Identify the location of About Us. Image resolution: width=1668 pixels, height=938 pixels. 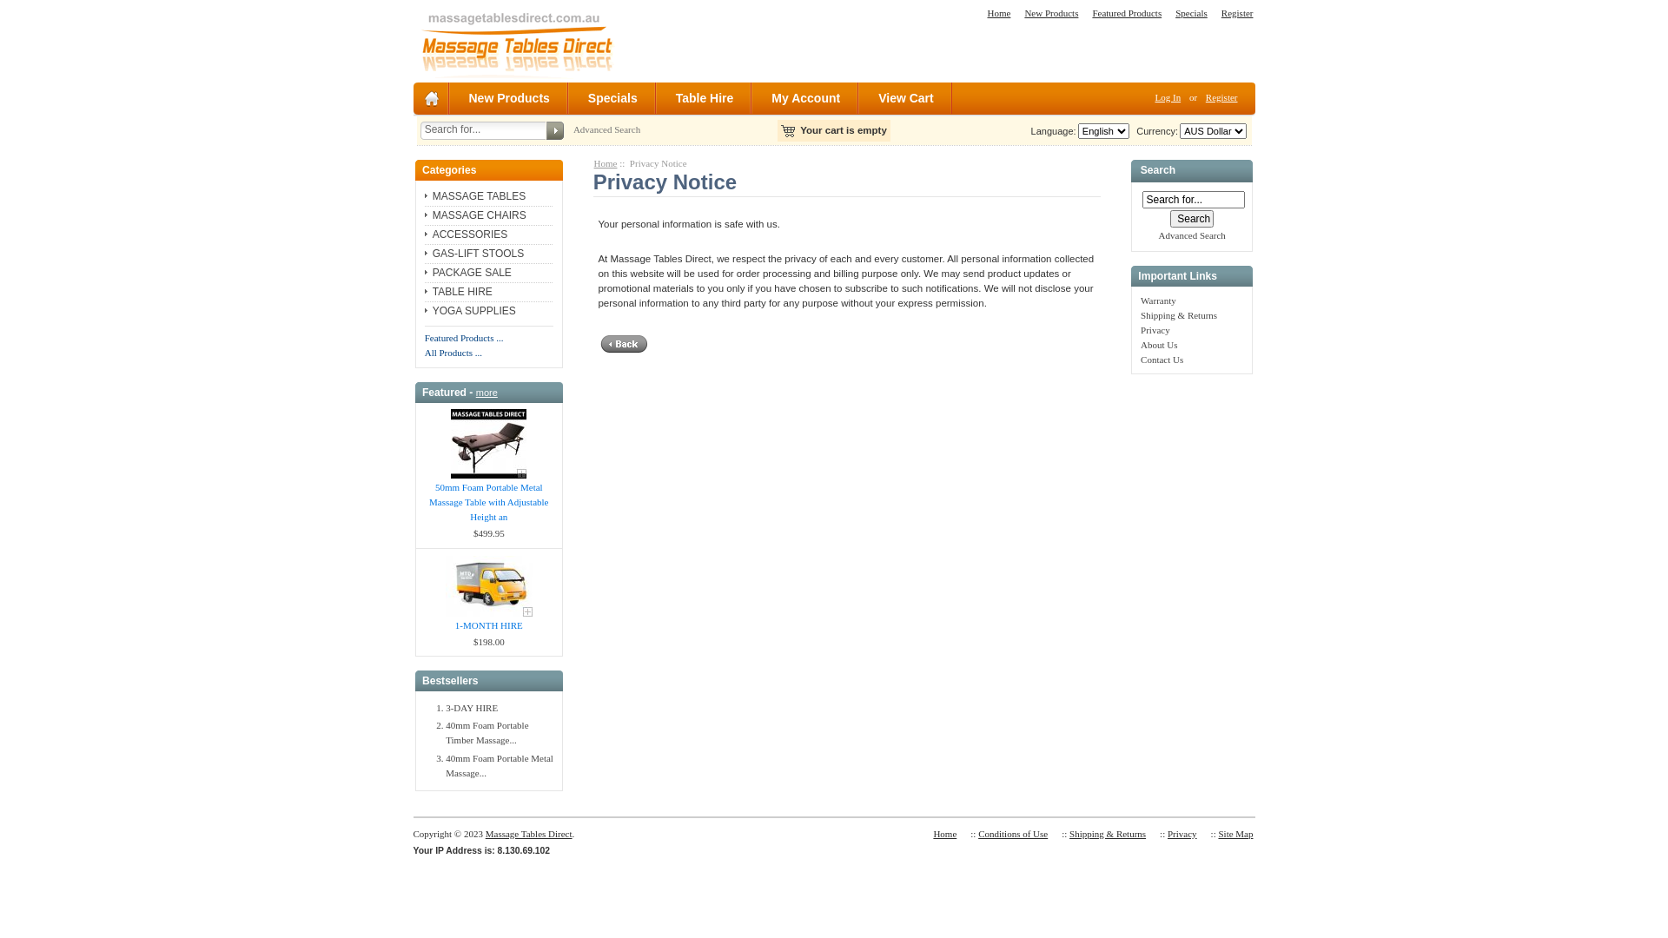
(1159, 344).